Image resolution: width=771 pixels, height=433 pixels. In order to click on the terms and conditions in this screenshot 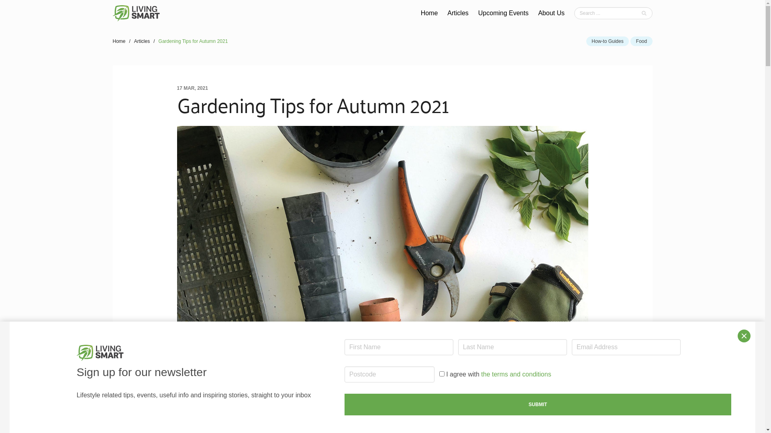, I will do `click(516, 374)`.